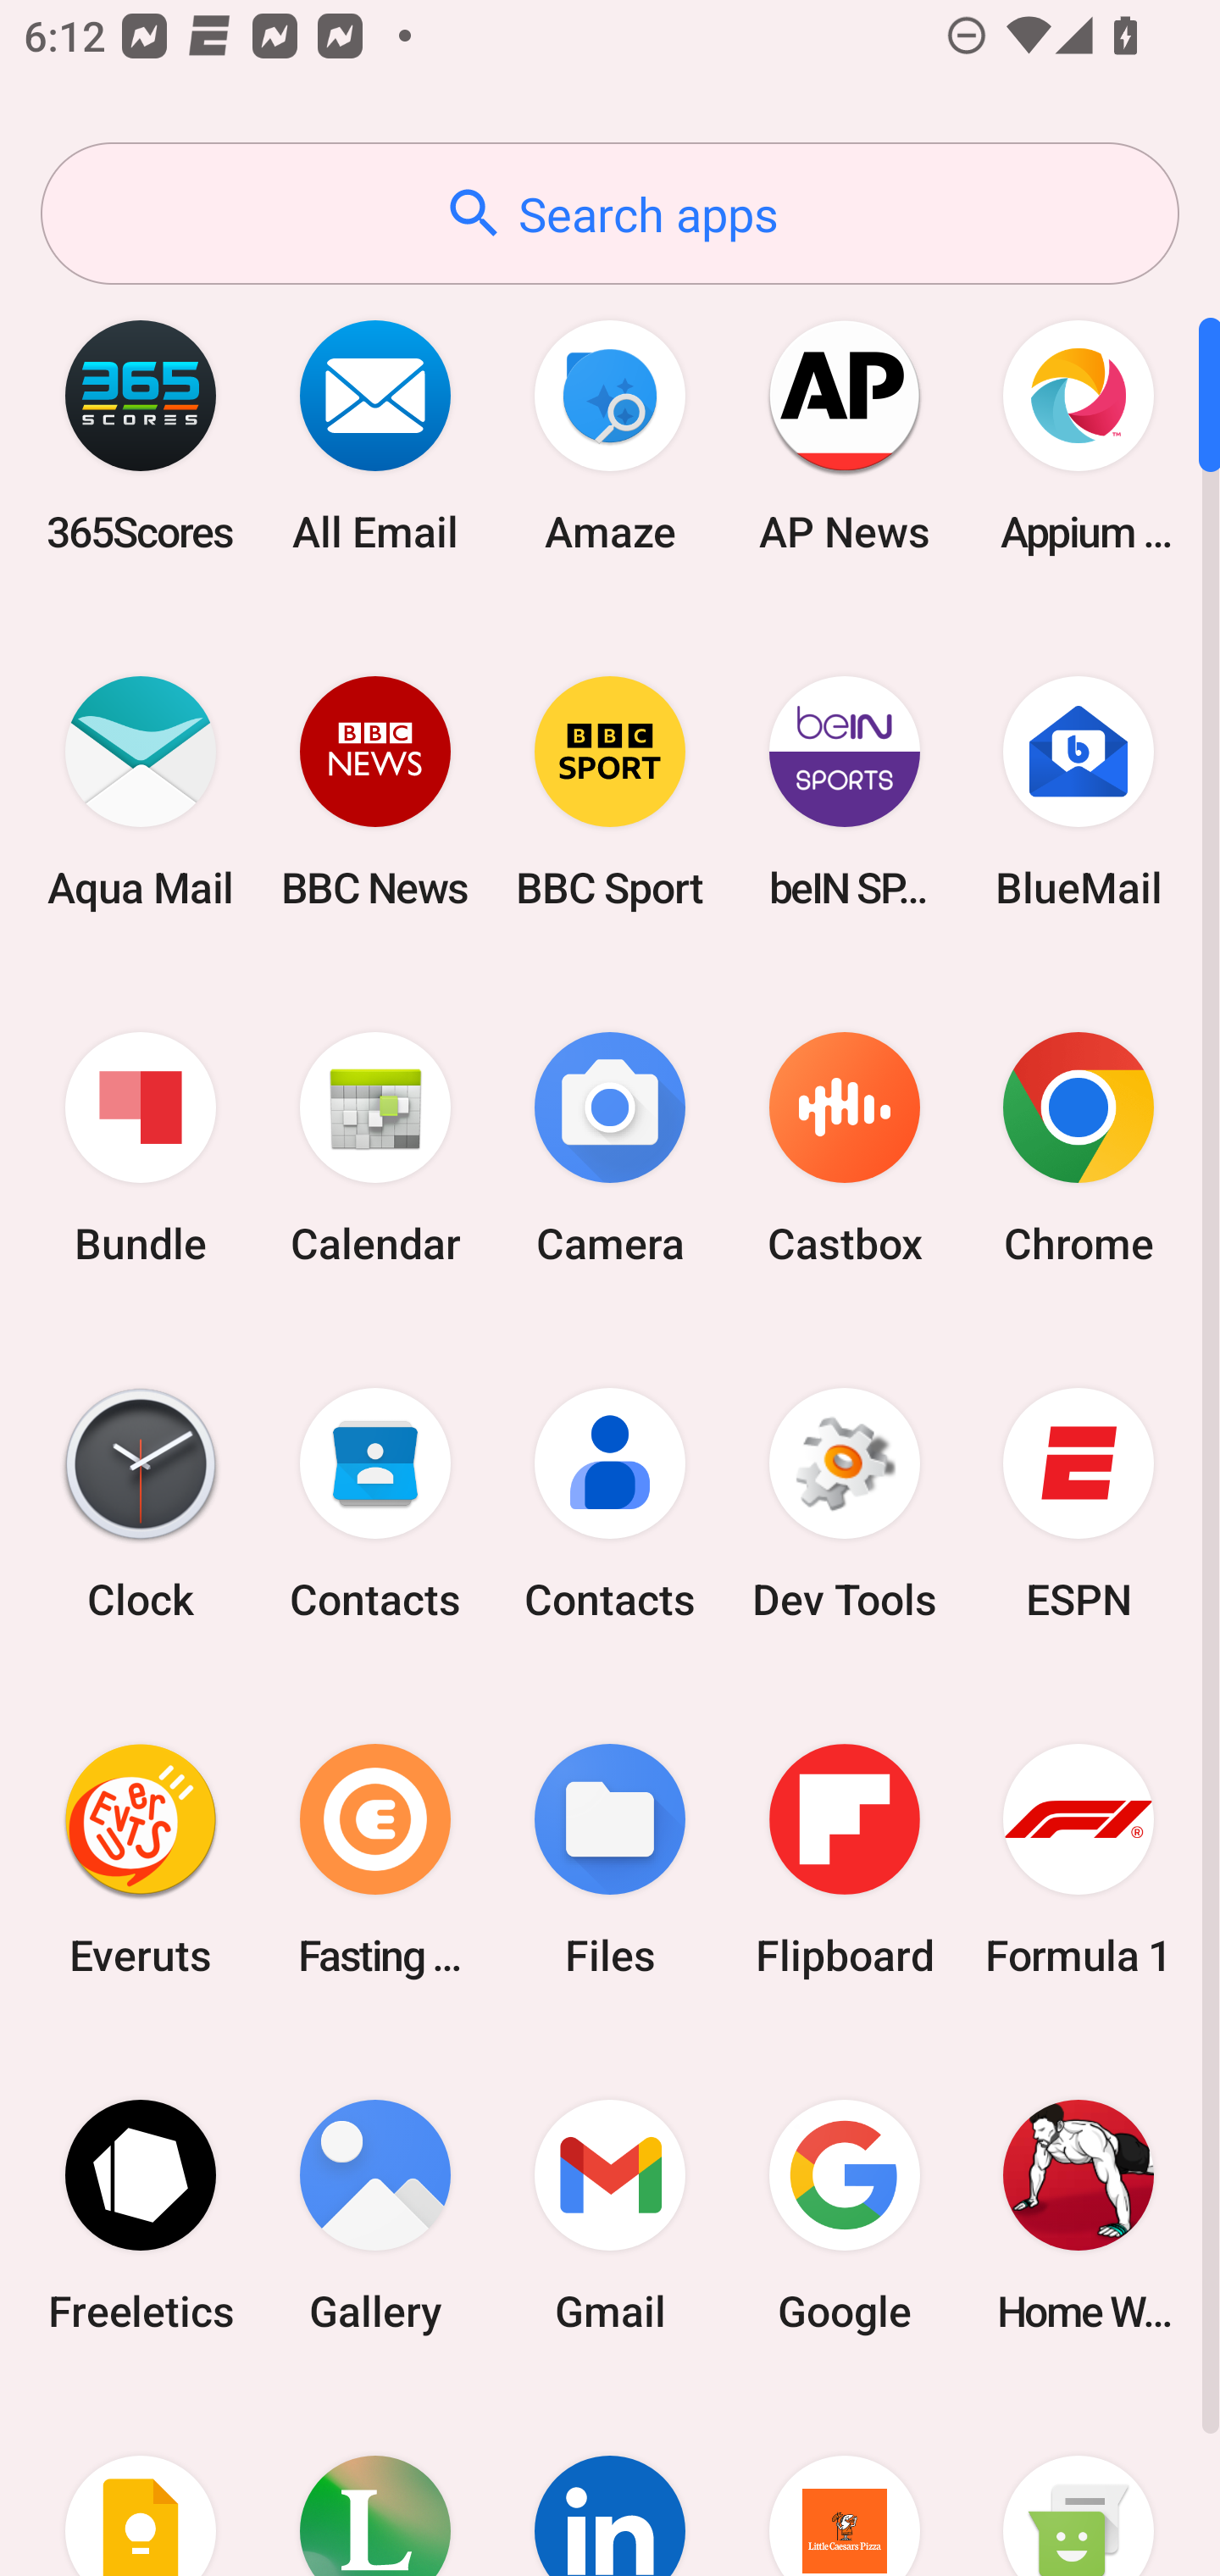  I want to click on Camera, so click(610, 1149).